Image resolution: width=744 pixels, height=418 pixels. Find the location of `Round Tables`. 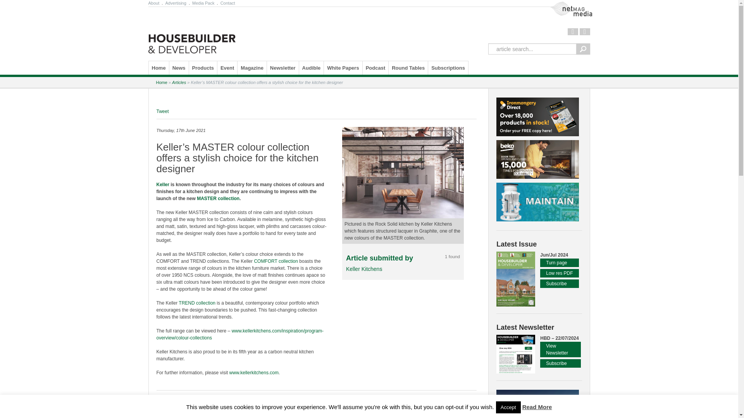

Round Tables is located at coordinates (408, 68).